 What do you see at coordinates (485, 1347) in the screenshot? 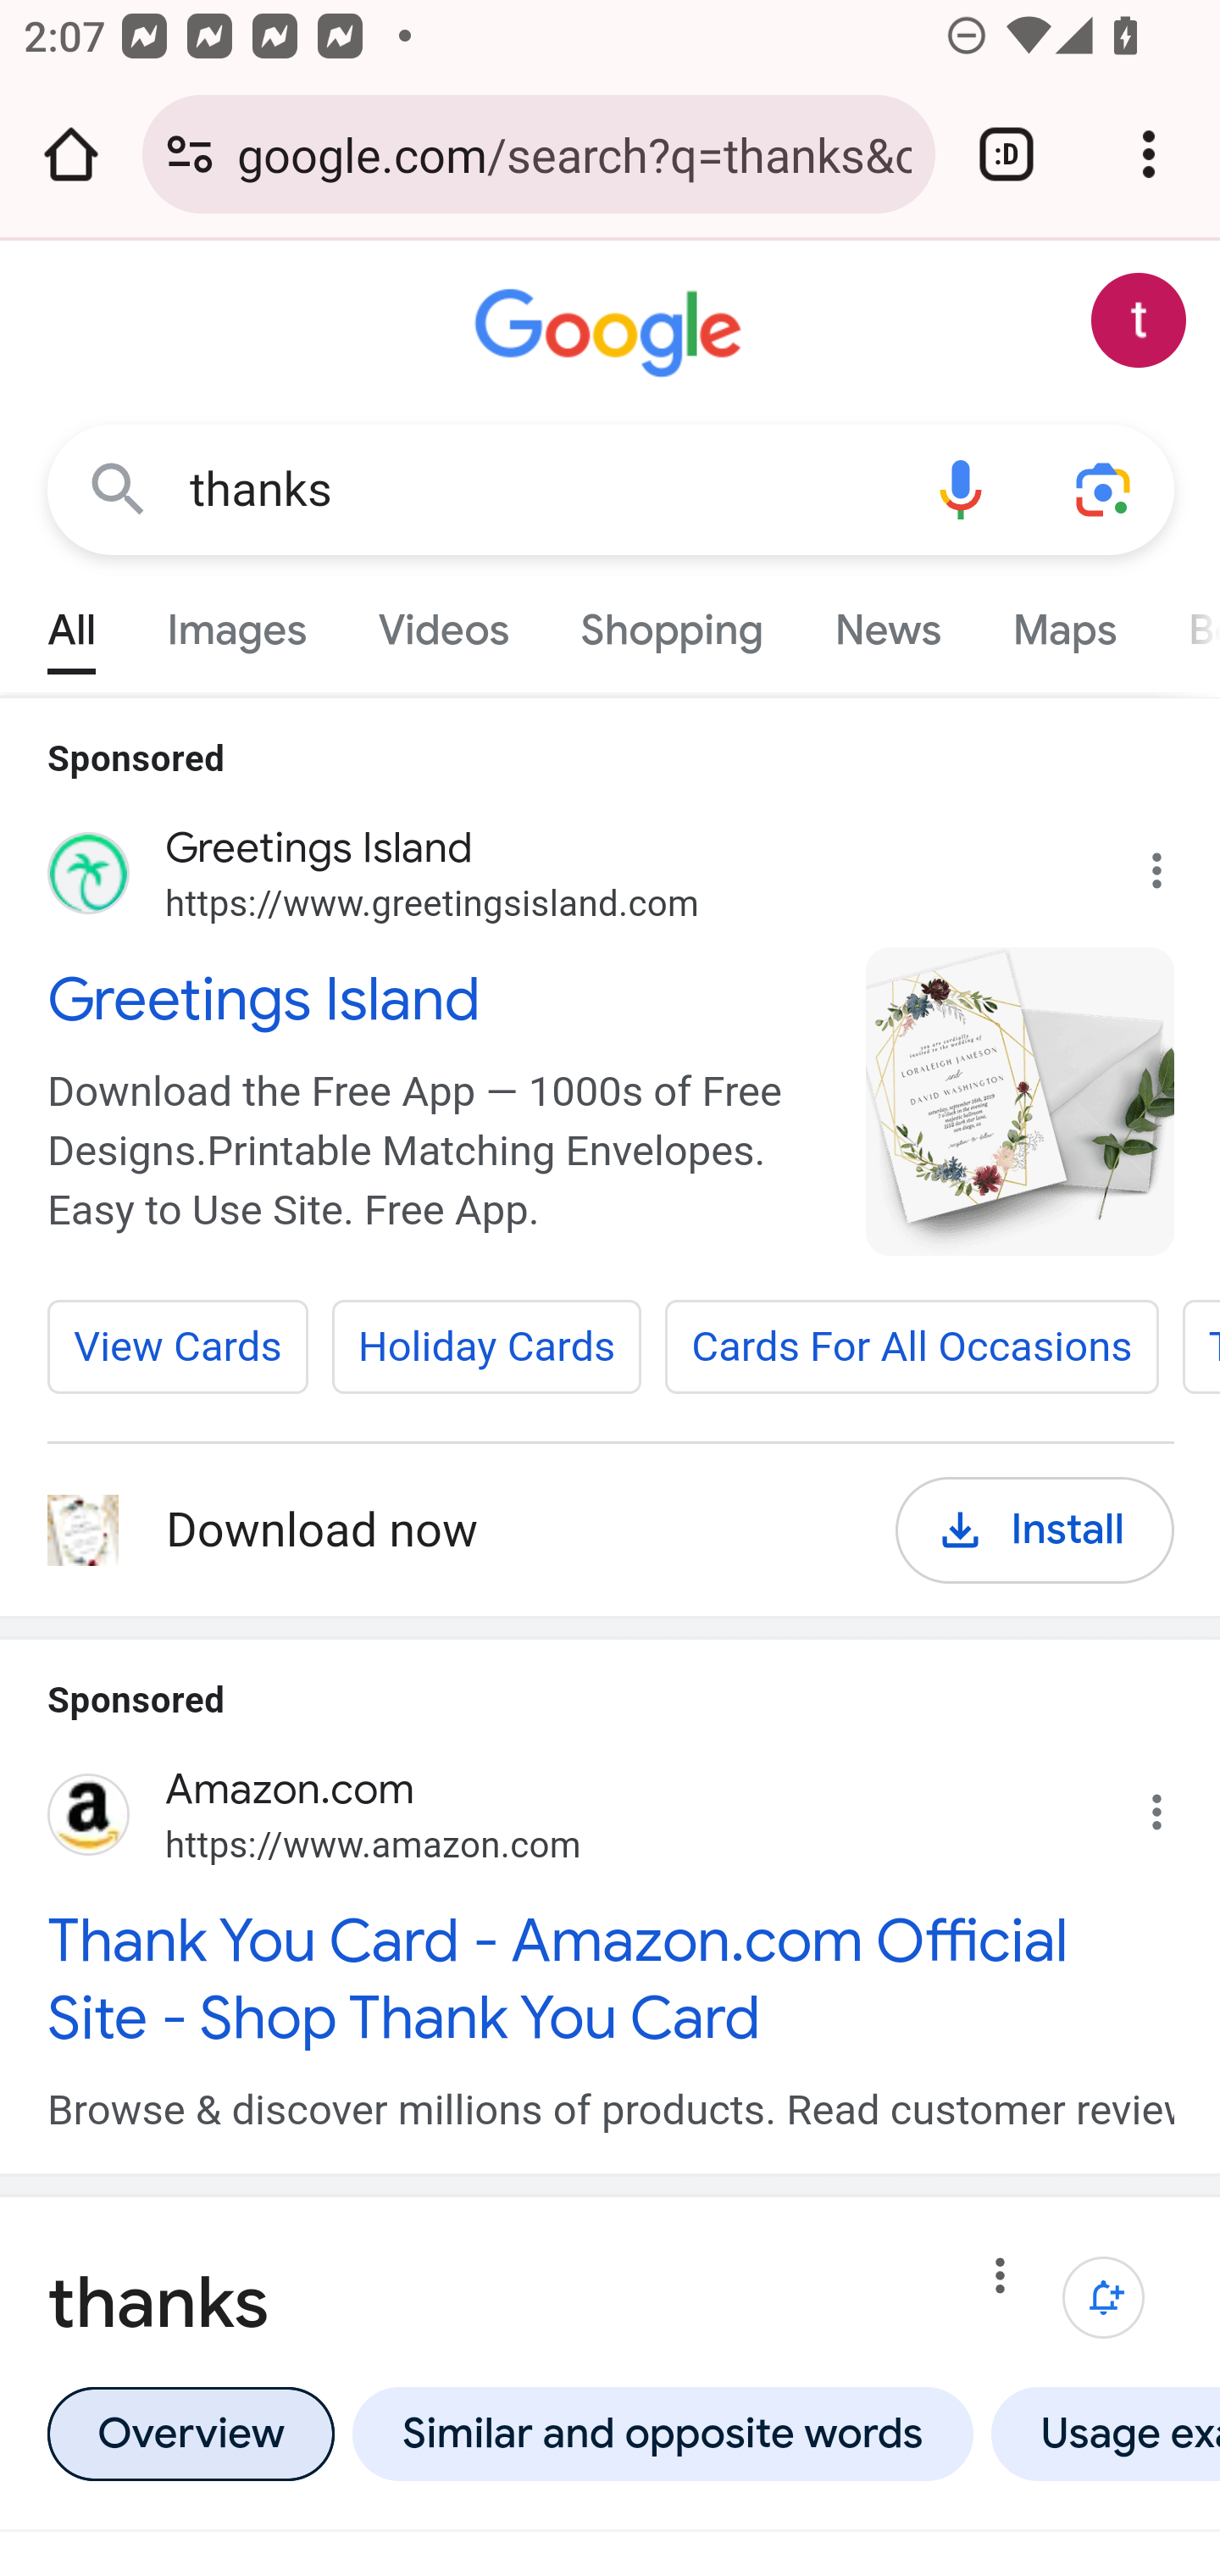
I see `Holiday Cards` at bounding box center [485, 1347].